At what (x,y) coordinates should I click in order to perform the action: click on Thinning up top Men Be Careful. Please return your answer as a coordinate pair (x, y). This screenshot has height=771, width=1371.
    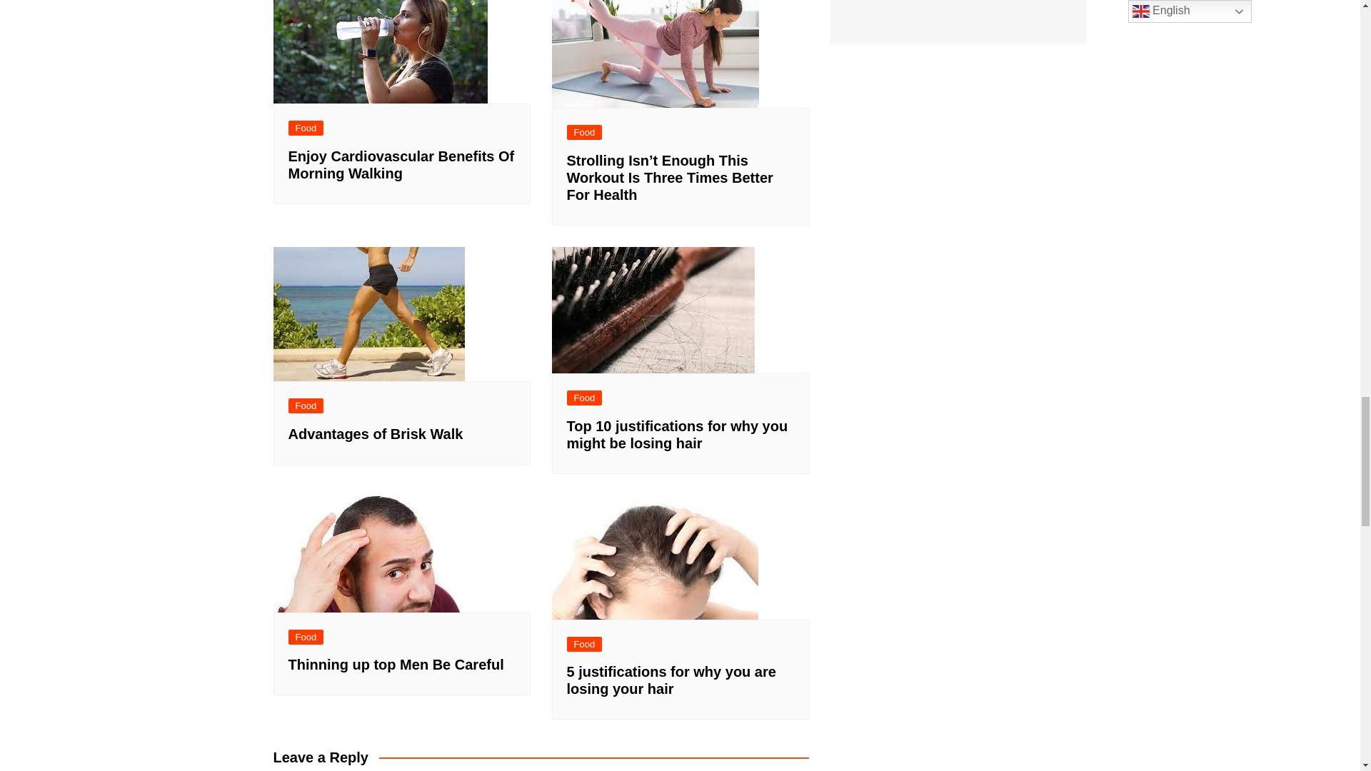
    Looking at the image, I should click on (383, 554).